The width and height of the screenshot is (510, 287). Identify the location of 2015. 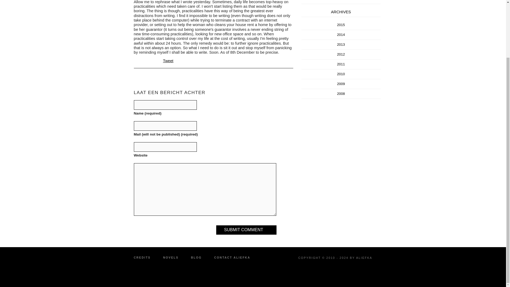
(341, 25).